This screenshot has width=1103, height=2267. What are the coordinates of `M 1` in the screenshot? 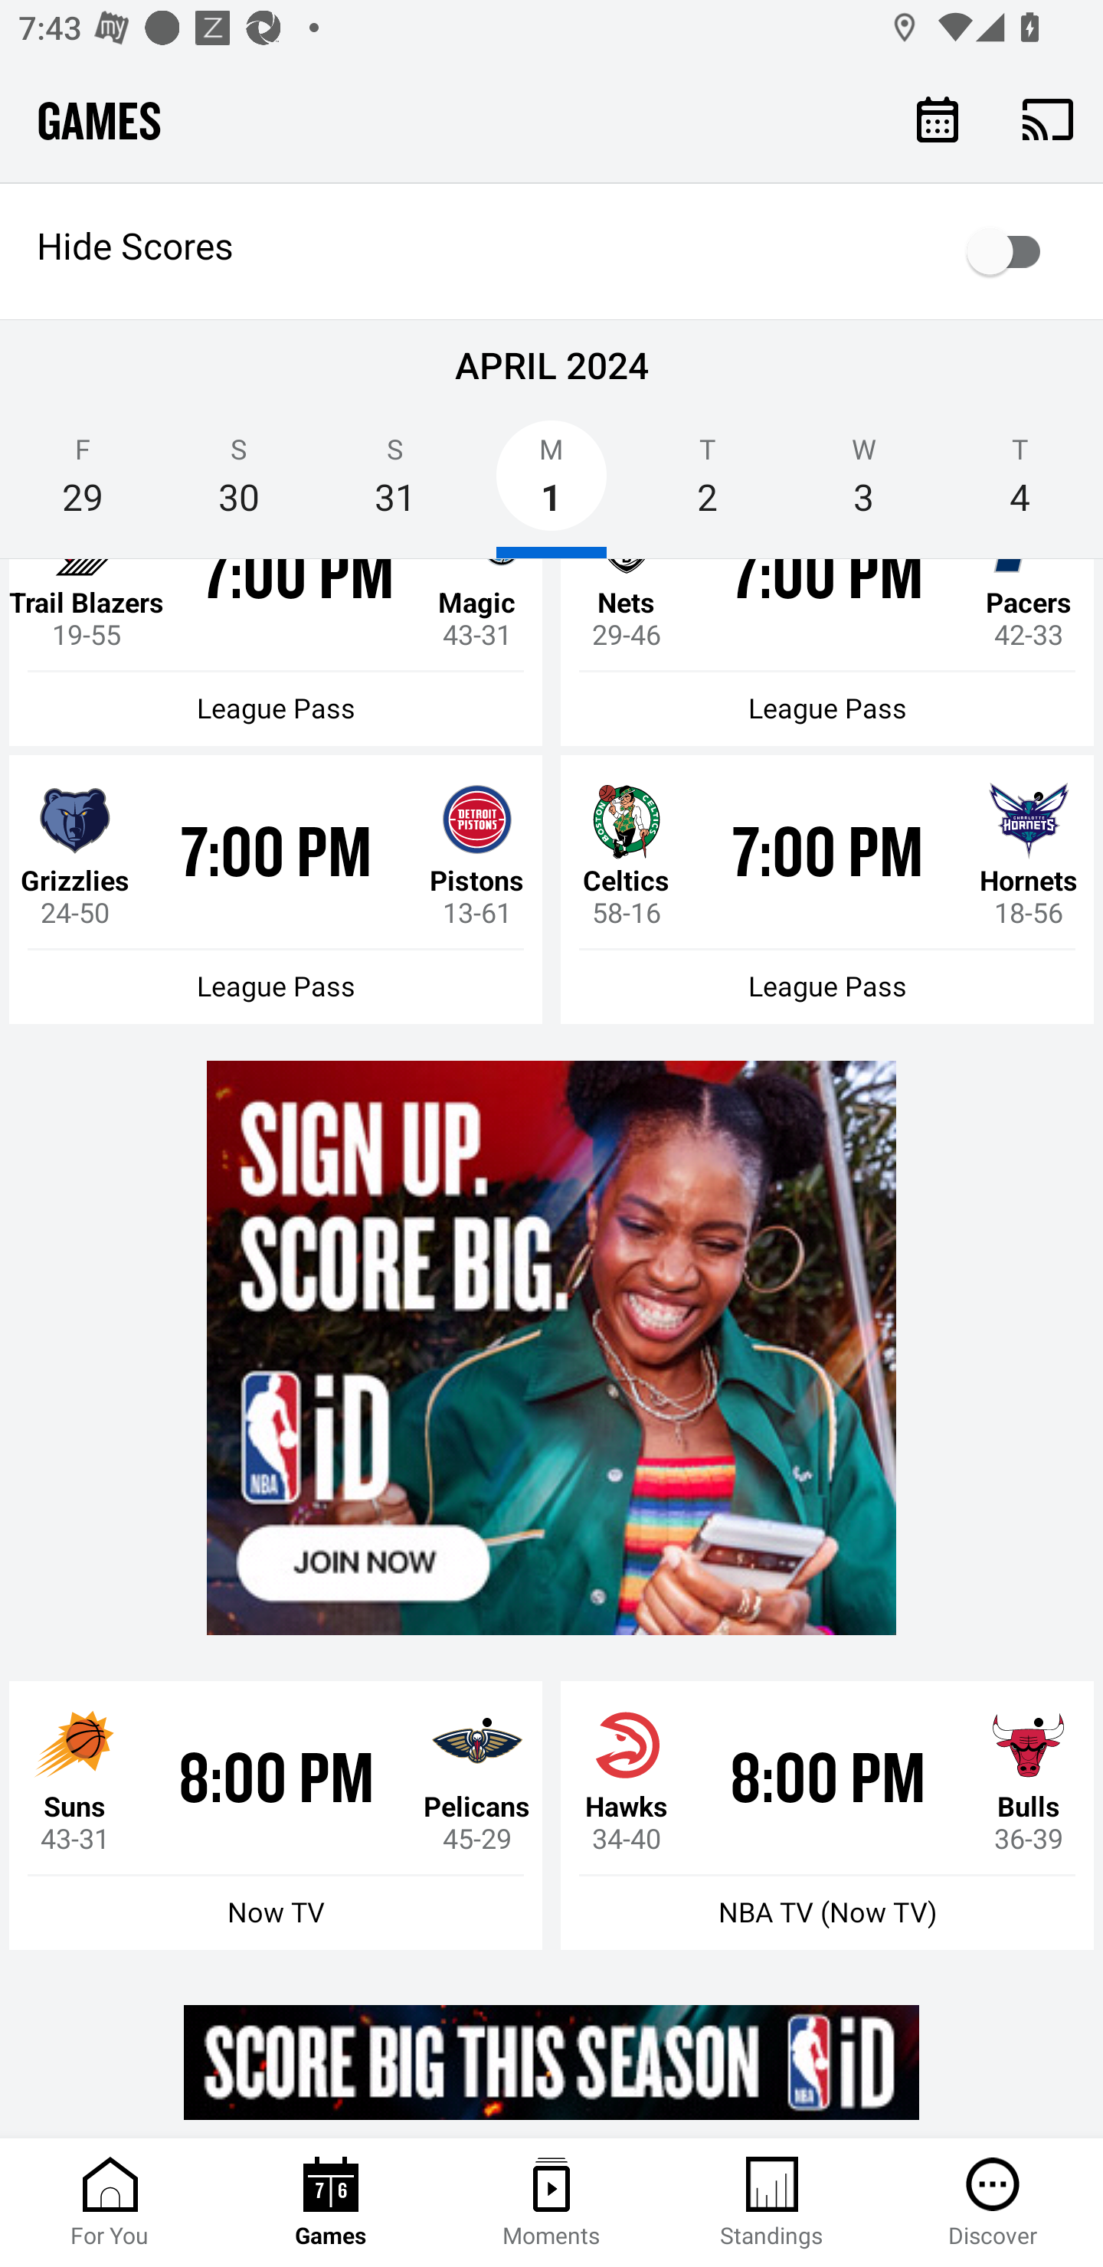 It's located at (551, 484).